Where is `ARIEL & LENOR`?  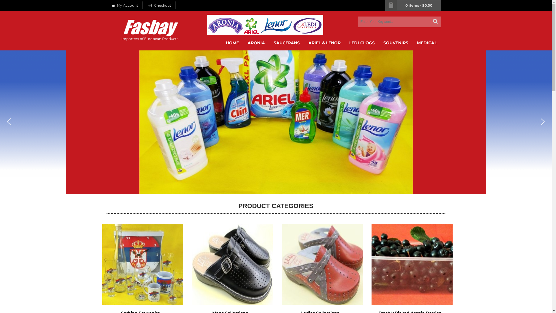
ARIEL & LENOR is located at coordinates (324, 43).